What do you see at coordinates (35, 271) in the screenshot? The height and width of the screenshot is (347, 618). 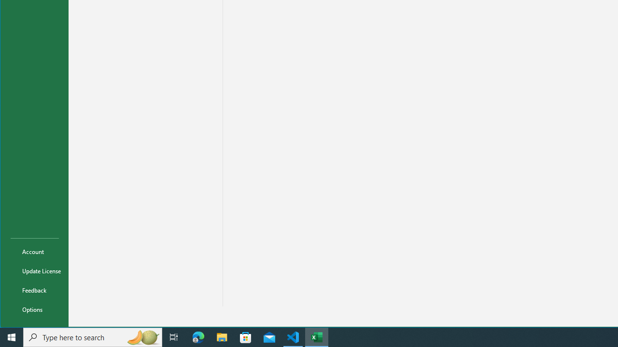 I see `Update License` at bounding box center [35, 271].